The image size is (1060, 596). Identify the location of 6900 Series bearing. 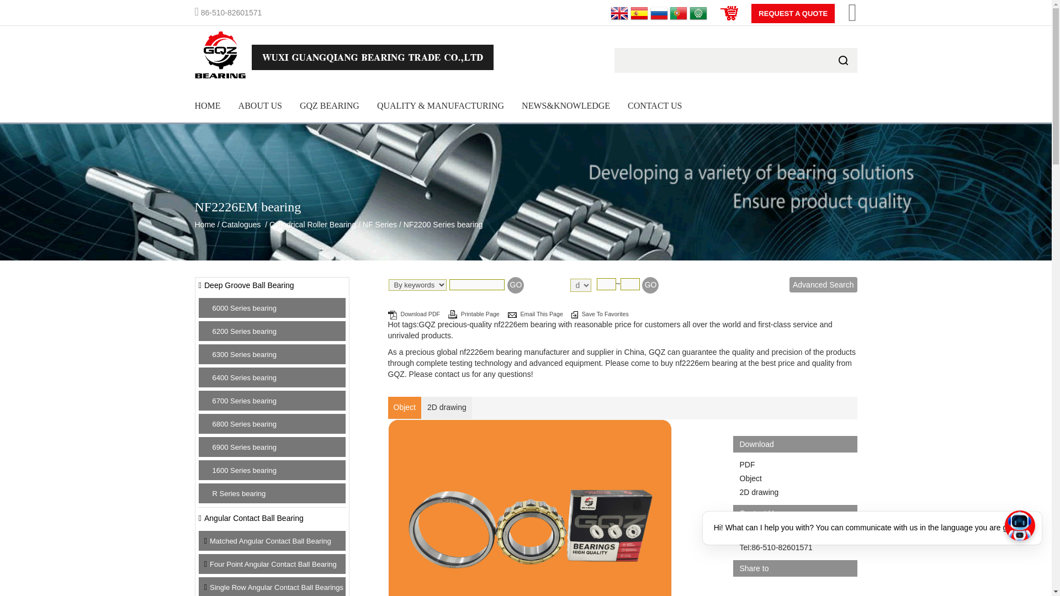
(244, 447).